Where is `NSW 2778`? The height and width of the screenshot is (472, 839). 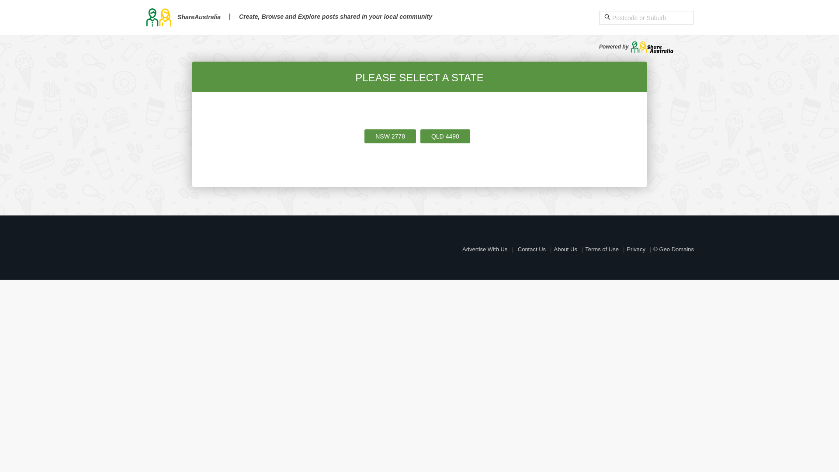 NSW 2778 is located at coordinates (390, 136).